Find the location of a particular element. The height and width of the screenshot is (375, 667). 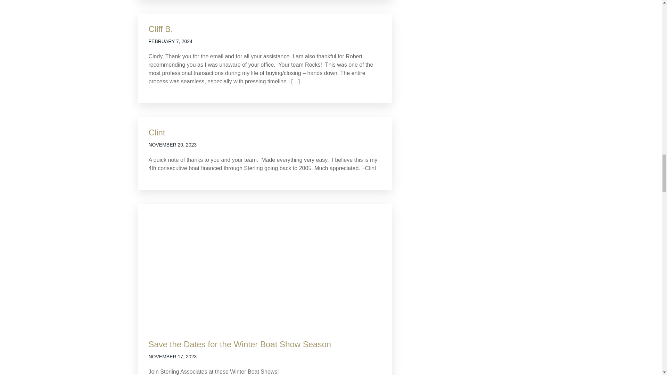

Cliff B. is located at coordinates (160, 29).